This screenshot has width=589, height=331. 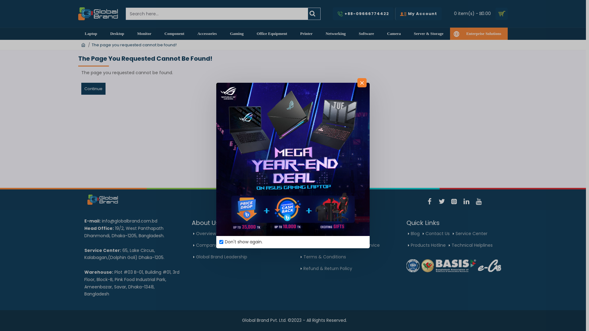 I want to click on Networking, so click(x=336, y=34).